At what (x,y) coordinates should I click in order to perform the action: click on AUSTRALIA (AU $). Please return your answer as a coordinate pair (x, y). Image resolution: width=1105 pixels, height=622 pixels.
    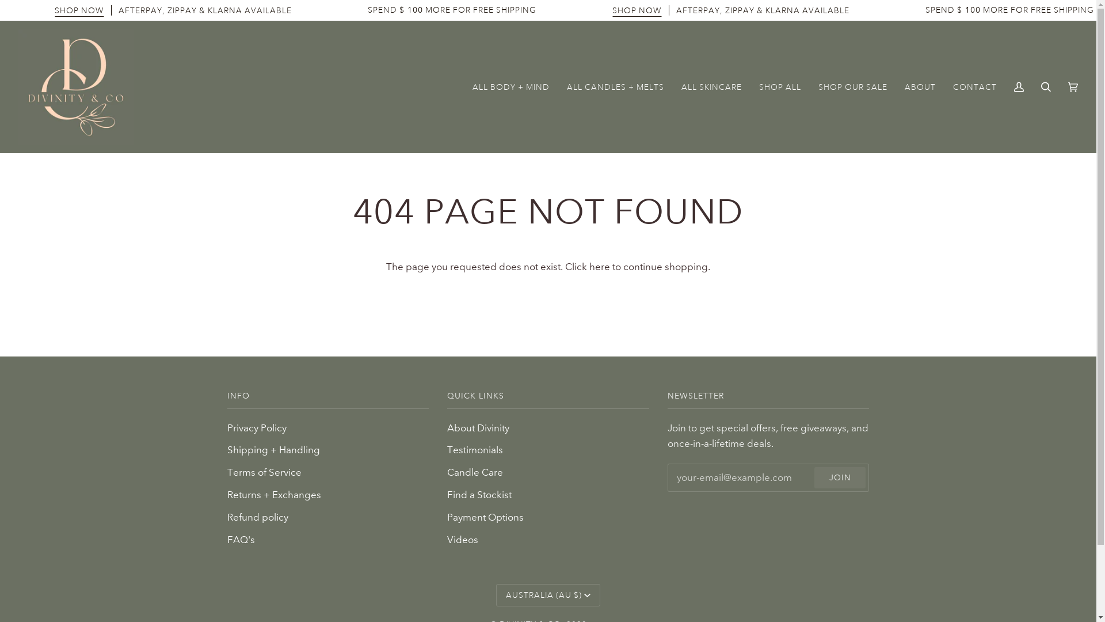
    Looking at the image, I should click on (548, 596).